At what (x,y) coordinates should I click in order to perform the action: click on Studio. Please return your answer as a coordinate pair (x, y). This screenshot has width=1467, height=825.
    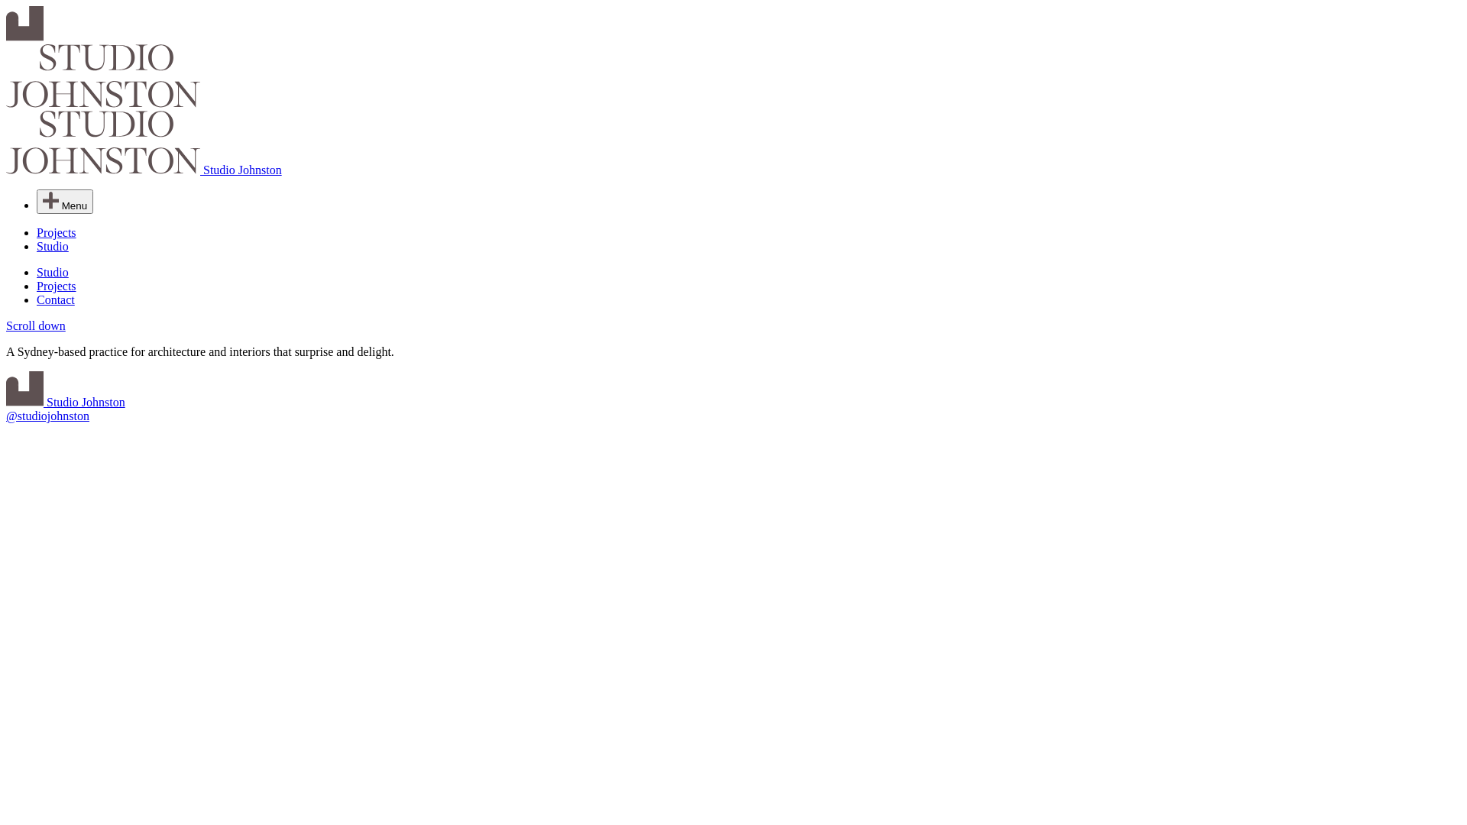
    Looking at the image, I should click on (53, 246).